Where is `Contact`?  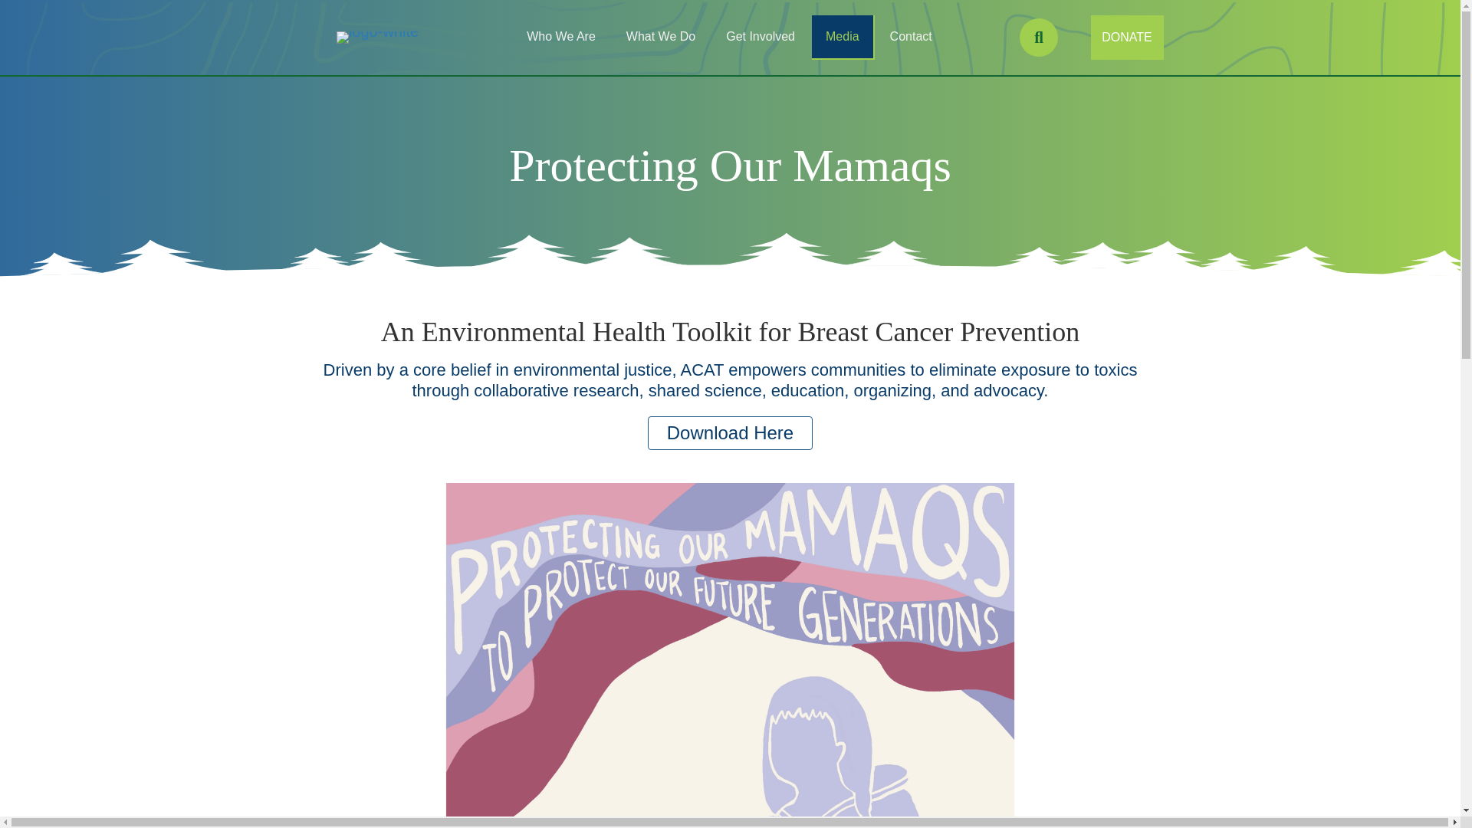 Contact is located at coordinates (912, 37).